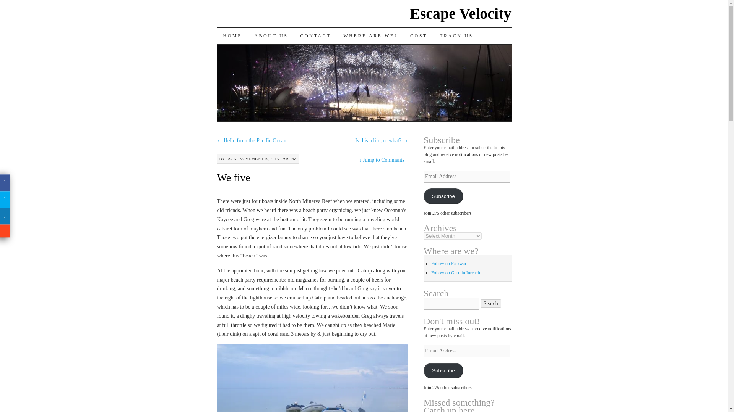 The height and width of the screenshot is (412, 734). Describe the element at coordinates (231, 159) in the screenshot. I see `View all posts by Jack` at that location.